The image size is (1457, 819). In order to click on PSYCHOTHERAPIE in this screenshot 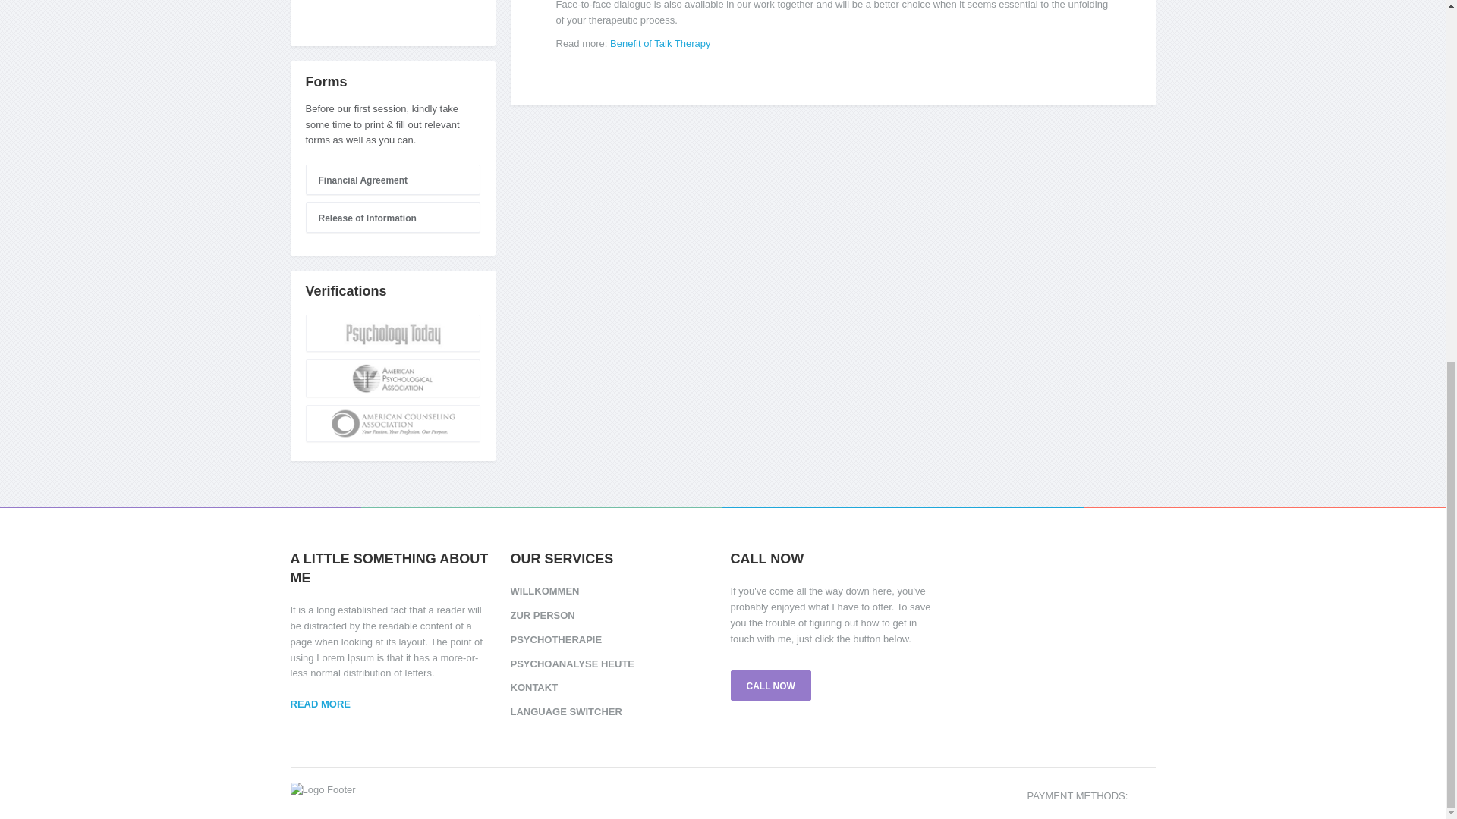, I will do `click(612, 640)`.